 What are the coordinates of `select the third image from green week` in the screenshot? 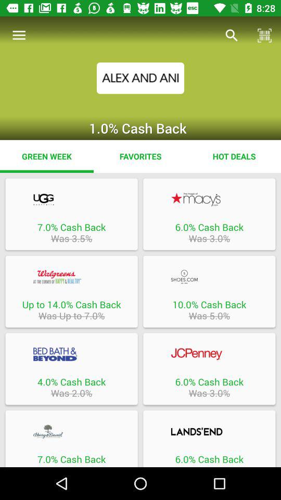 It's located at (72, 291).